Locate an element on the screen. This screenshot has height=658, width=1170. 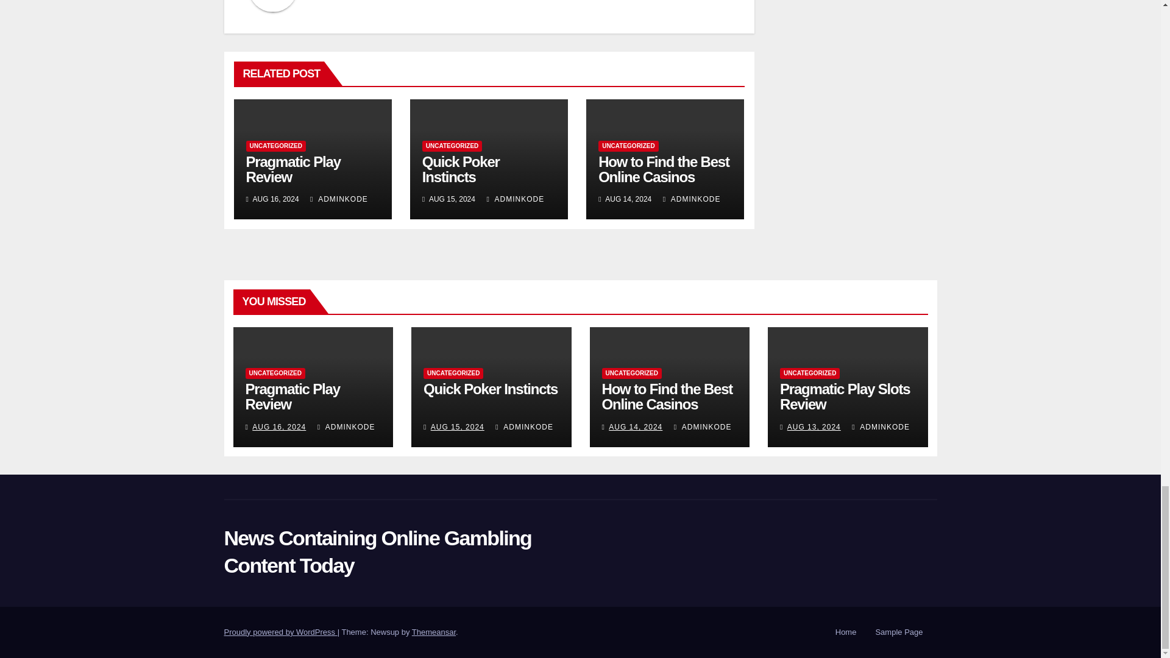
ADMINKODE is located at coordinates (339, 199).